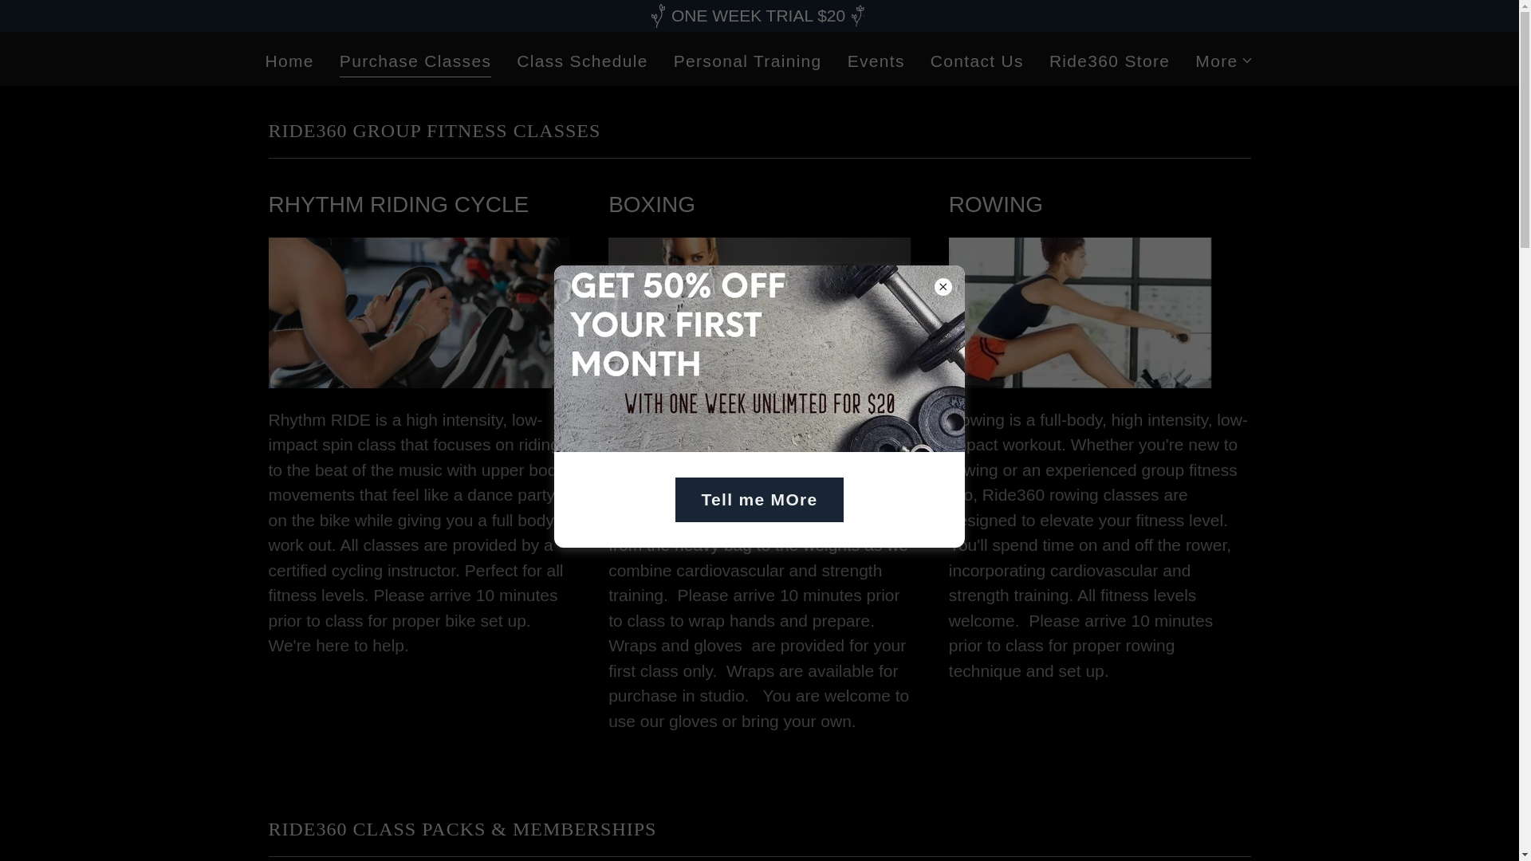 Image resolution: width=1531 pixels, height=861 pixels. What do you see at coordinates (876, 61) in the screenshot?
I see `Events` at bounding box center [876, 61].